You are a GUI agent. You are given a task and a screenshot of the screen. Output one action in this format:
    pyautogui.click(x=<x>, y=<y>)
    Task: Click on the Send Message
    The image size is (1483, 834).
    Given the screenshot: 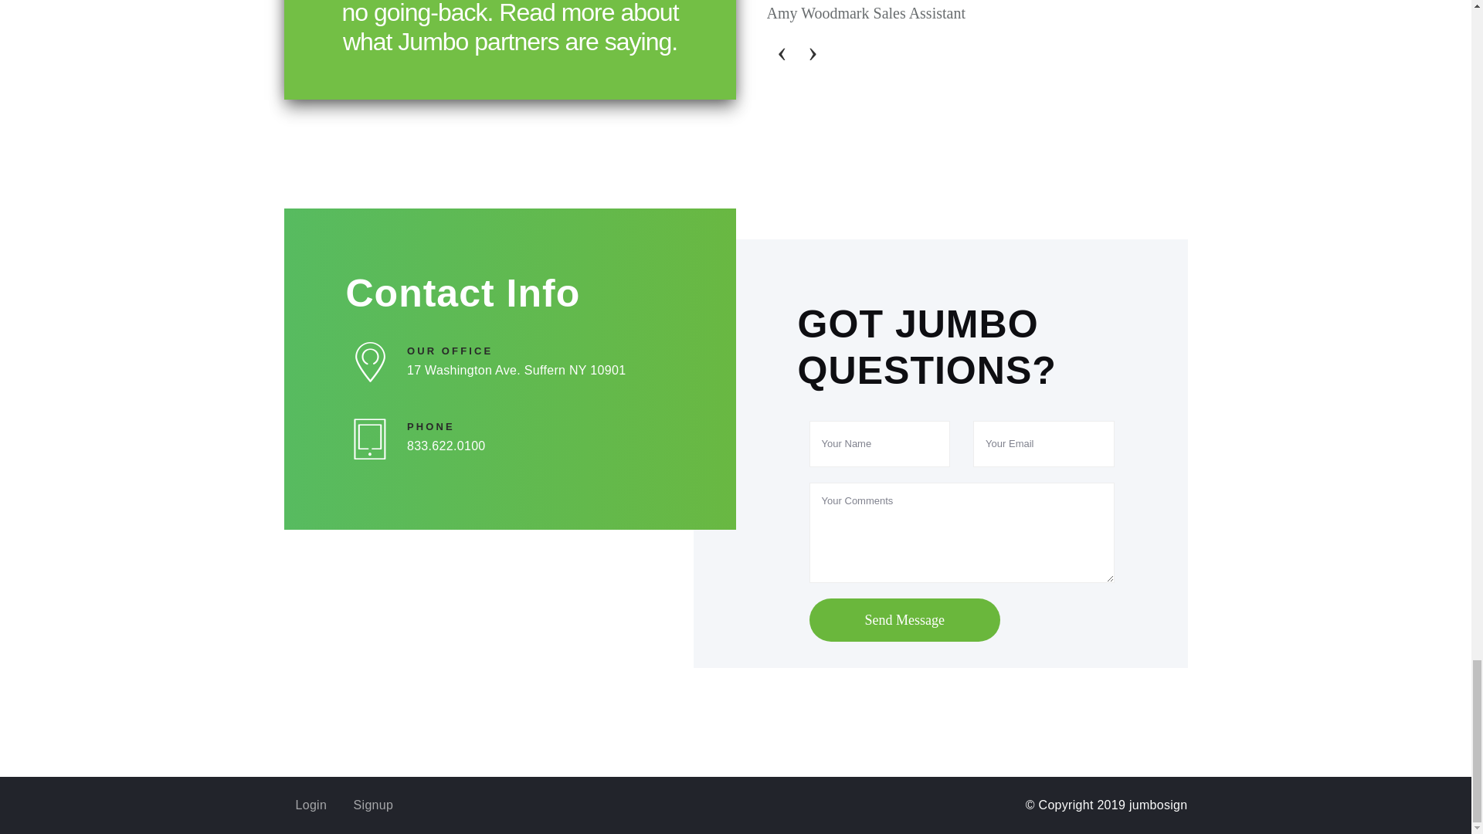 What is the action you would take?
    pyautogui.click(x=904, y=619)
    